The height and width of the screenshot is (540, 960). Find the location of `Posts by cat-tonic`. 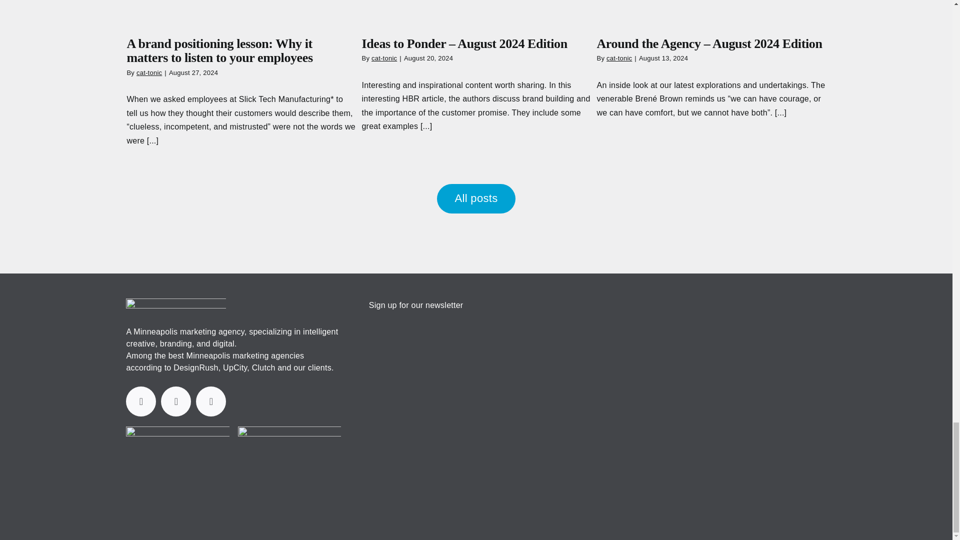

Posts by cat-tonic is located at coordinates (149, 73).